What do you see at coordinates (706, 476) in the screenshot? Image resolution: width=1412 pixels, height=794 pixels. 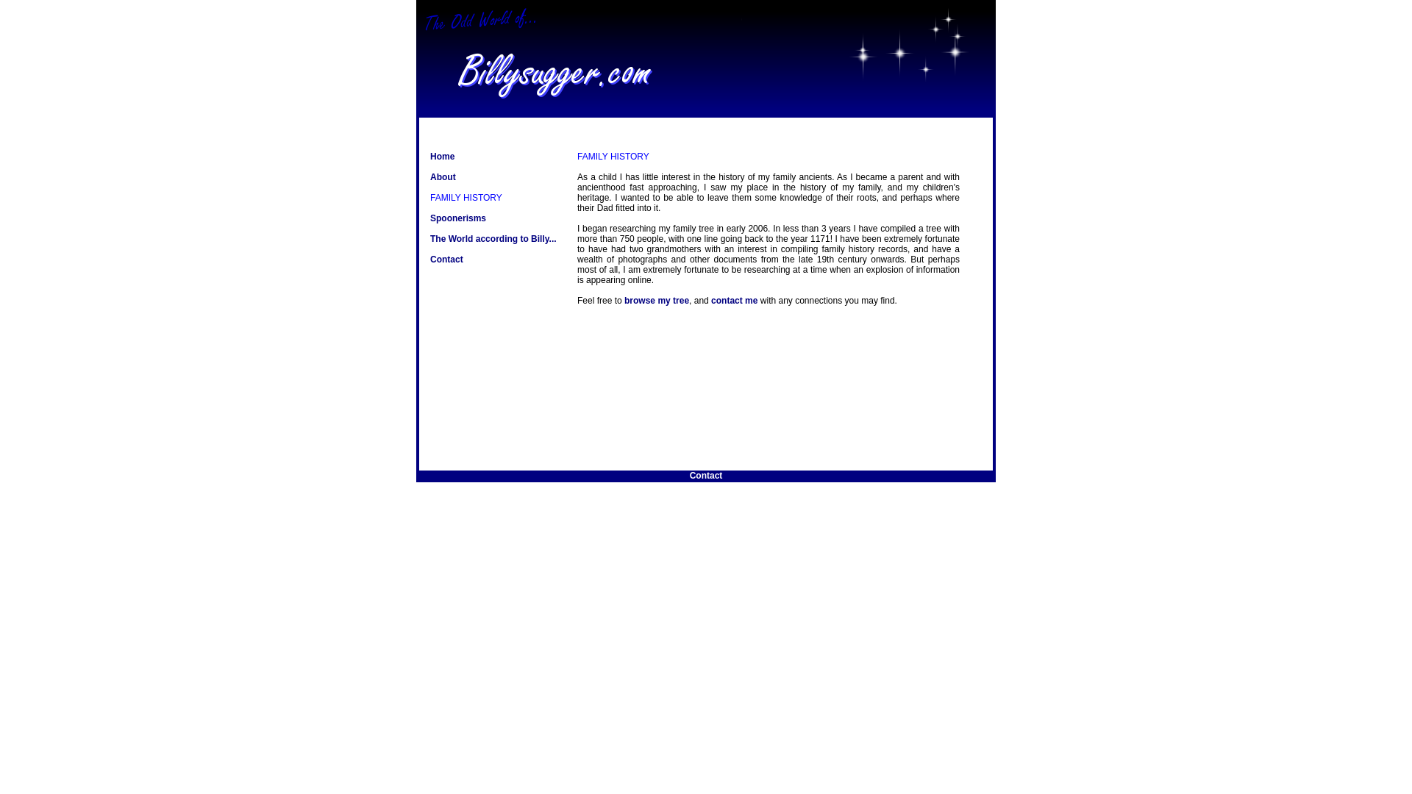 I see `Contact` at bounding box center [706, 476].